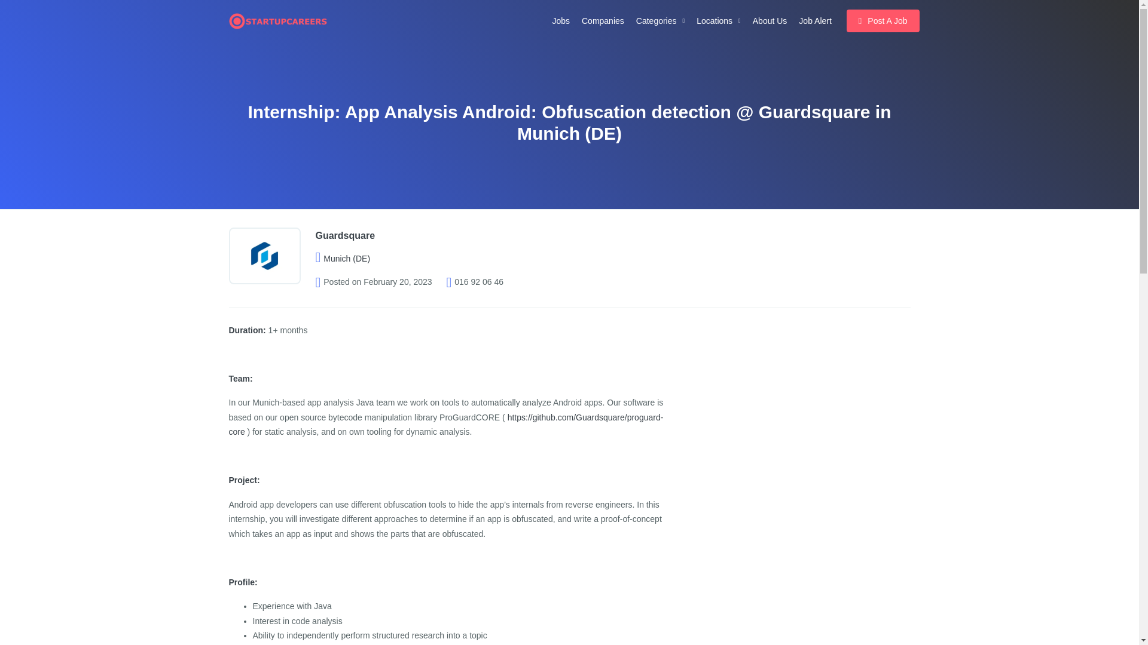 This screenshot has height=645, width=1148. Describe the element at coordinates (561, 21) in the screenshot. I see `Jobs` at that location.